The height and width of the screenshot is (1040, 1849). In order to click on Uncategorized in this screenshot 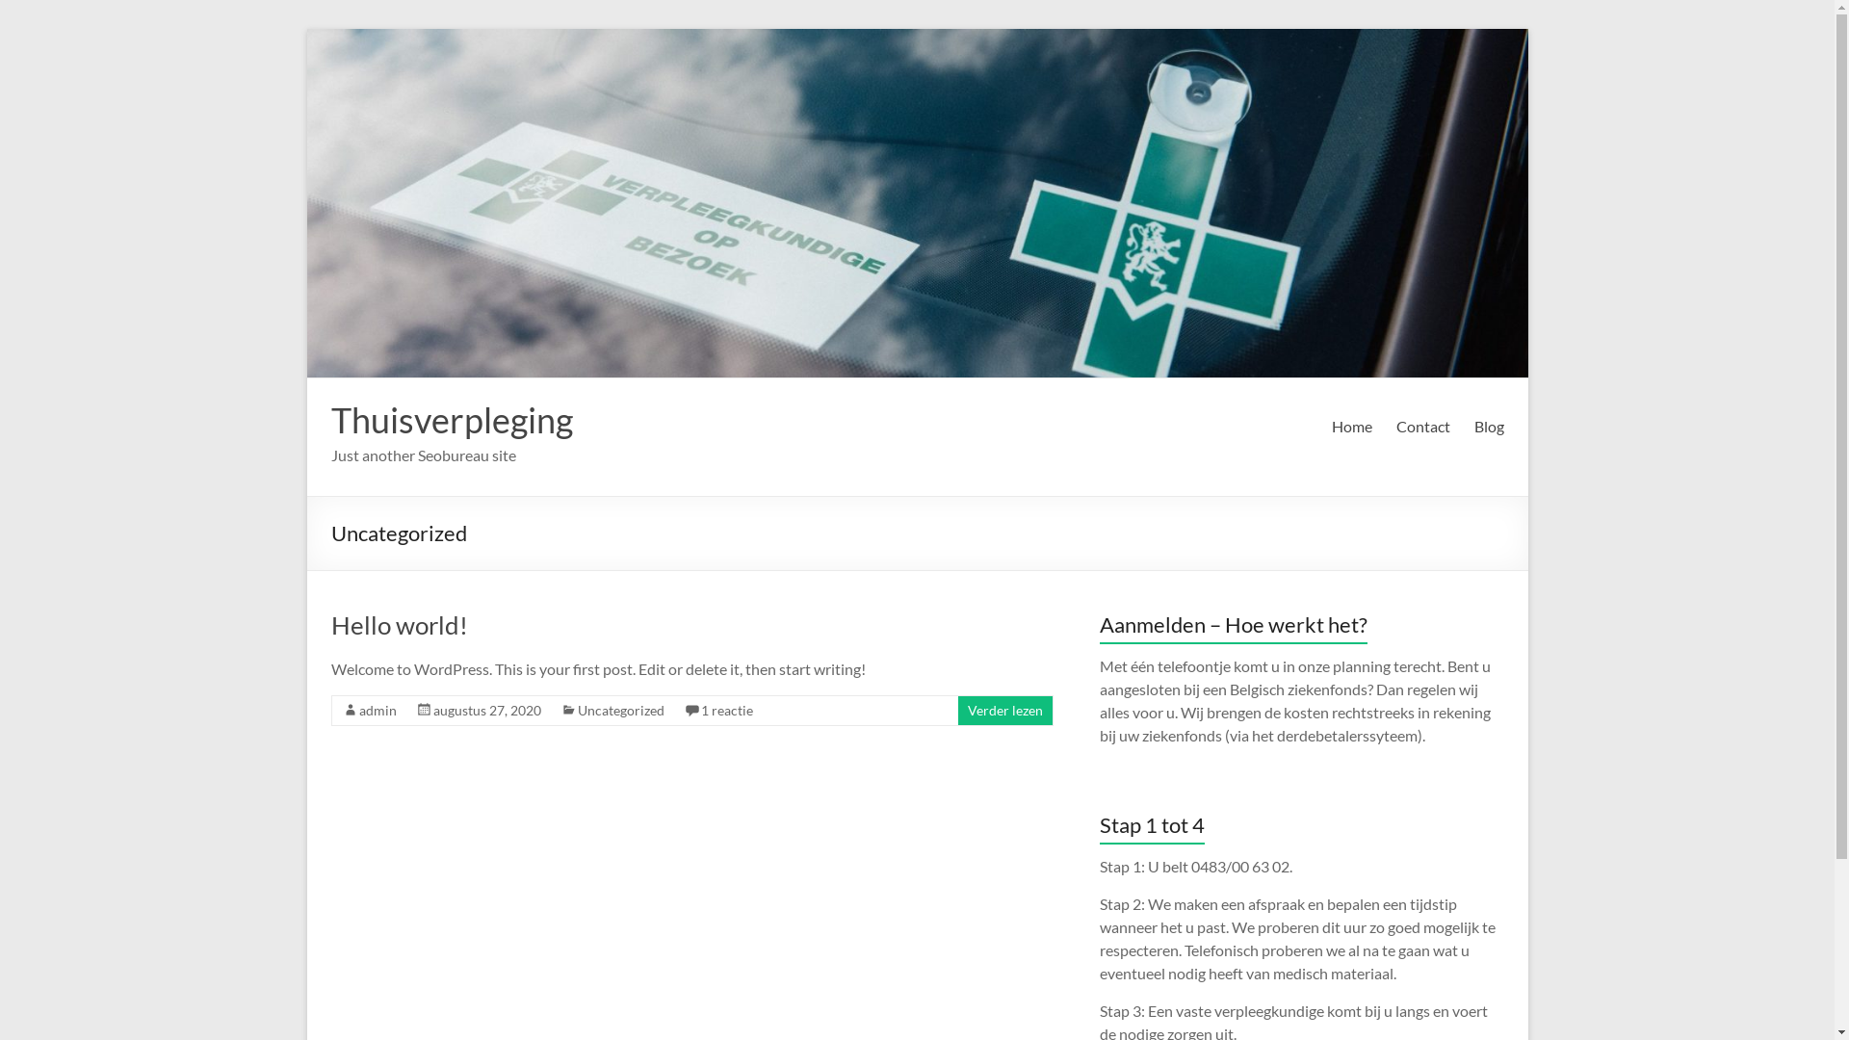, I will do `click(621, 711)`.